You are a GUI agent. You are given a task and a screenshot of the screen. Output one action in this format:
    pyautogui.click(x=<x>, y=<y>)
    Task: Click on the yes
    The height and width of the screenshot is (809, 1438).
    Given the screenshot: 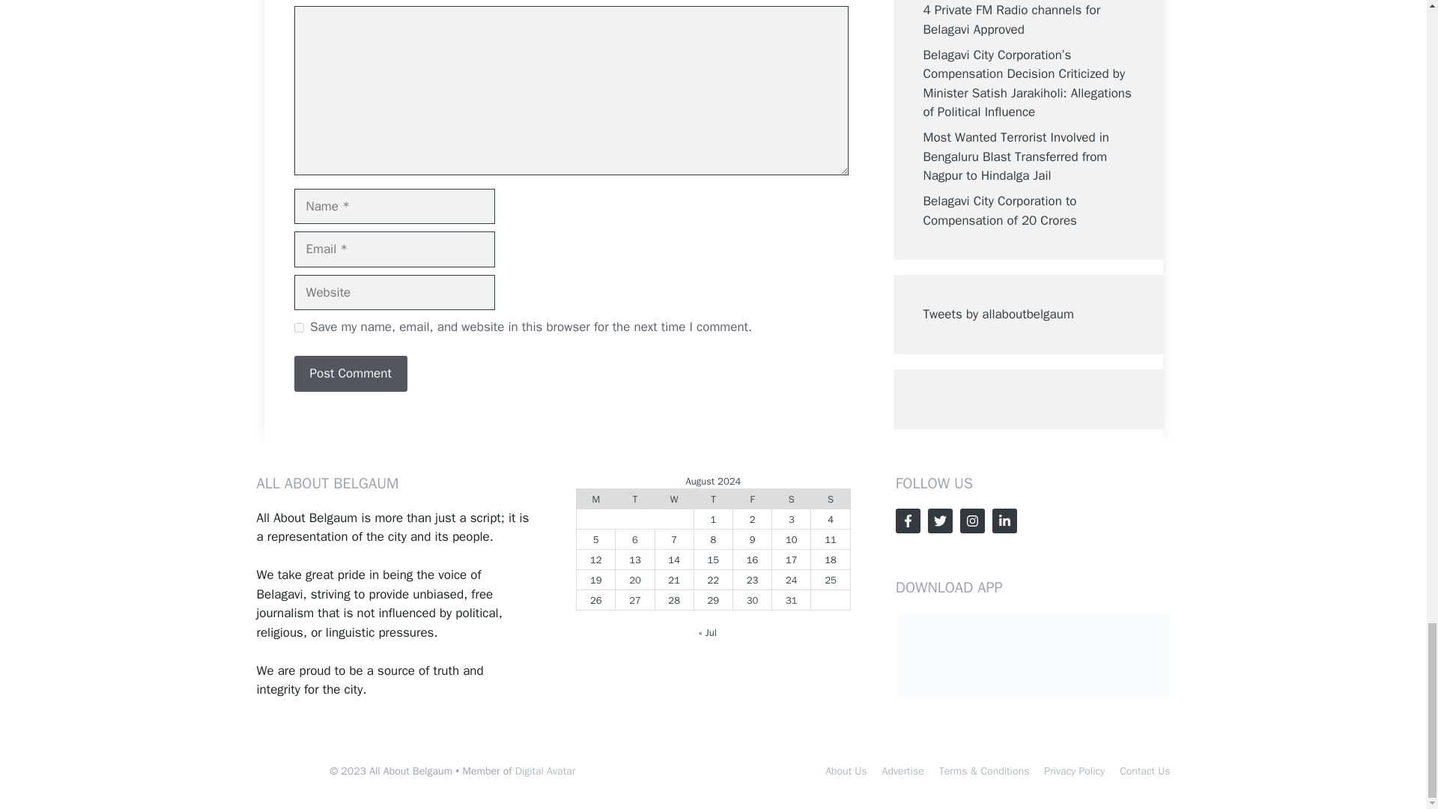 What is the action you would take?
    pyautogui.click(x=298, y=327)
    